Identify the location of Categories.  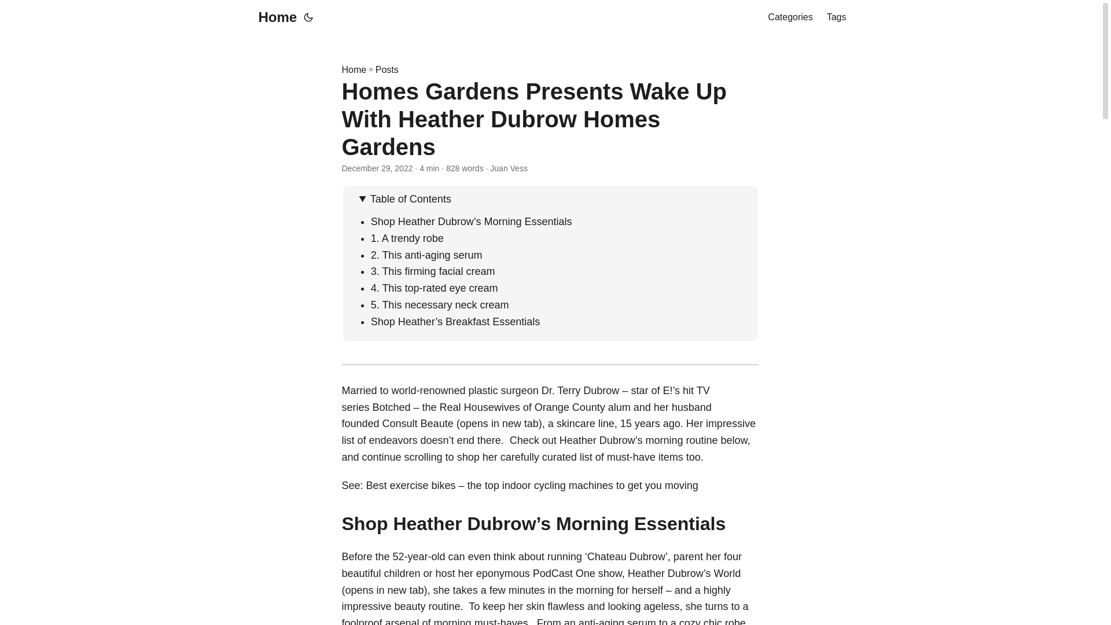
(789, 17).